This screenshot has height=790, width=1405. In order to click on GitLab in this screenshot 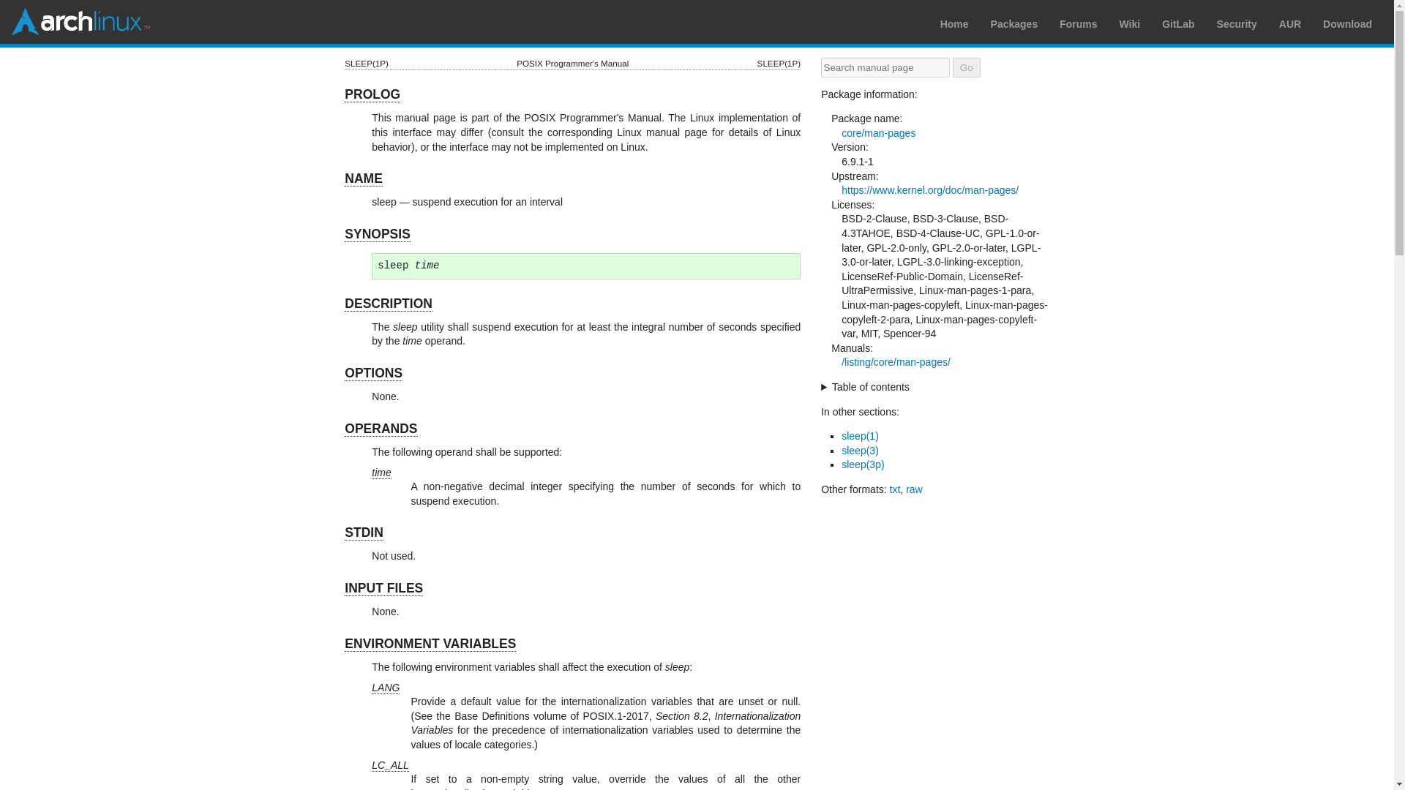, I will do `click(1178, 23)`.